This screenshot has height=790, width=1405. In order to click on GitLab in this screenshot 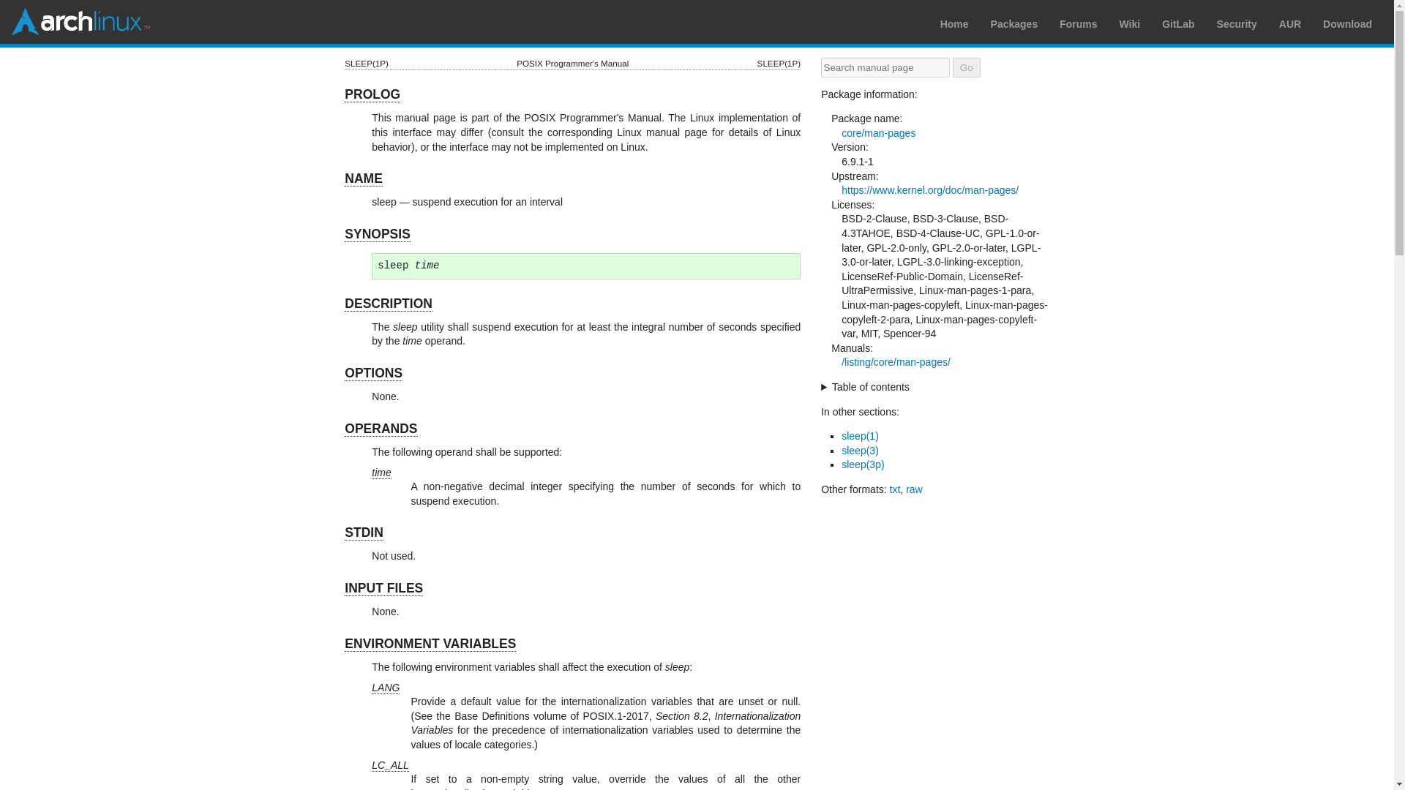, I will do `click(1178, 23)`.